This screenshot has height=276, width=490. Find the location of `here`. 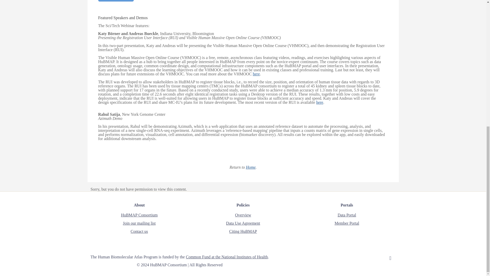

here is located at coordinates (256, 74).